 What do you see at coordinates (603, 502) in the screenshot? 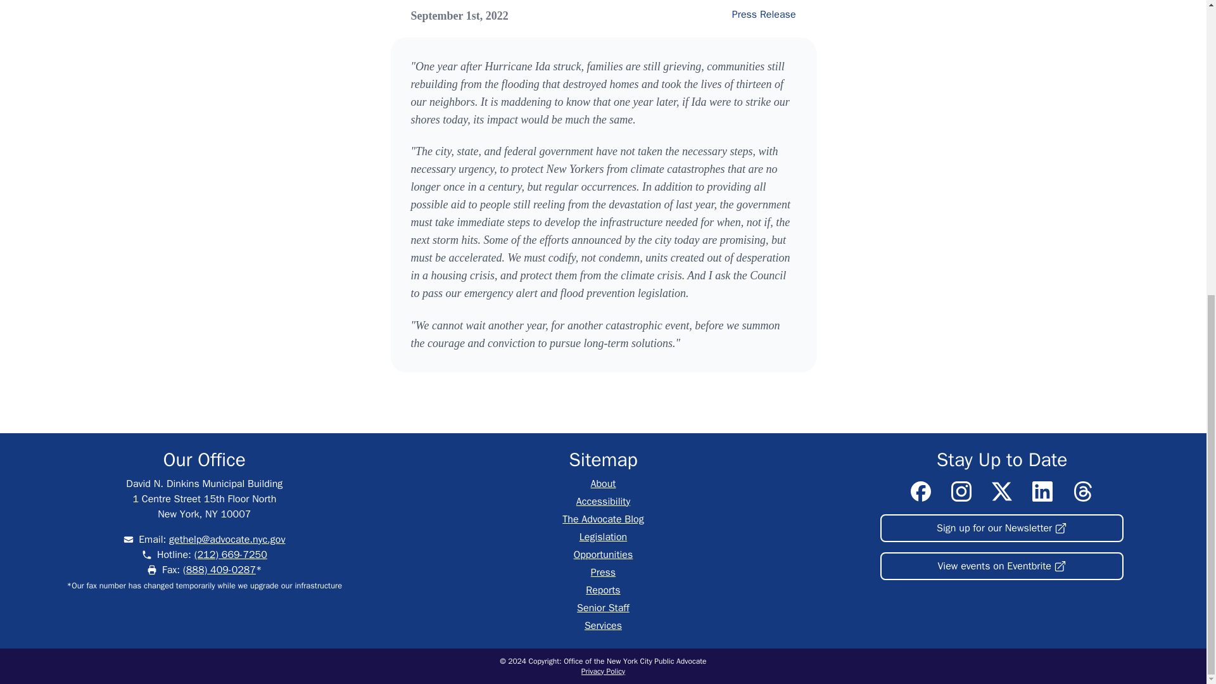
I see `Accessibility` at bounding box center [603, 502].